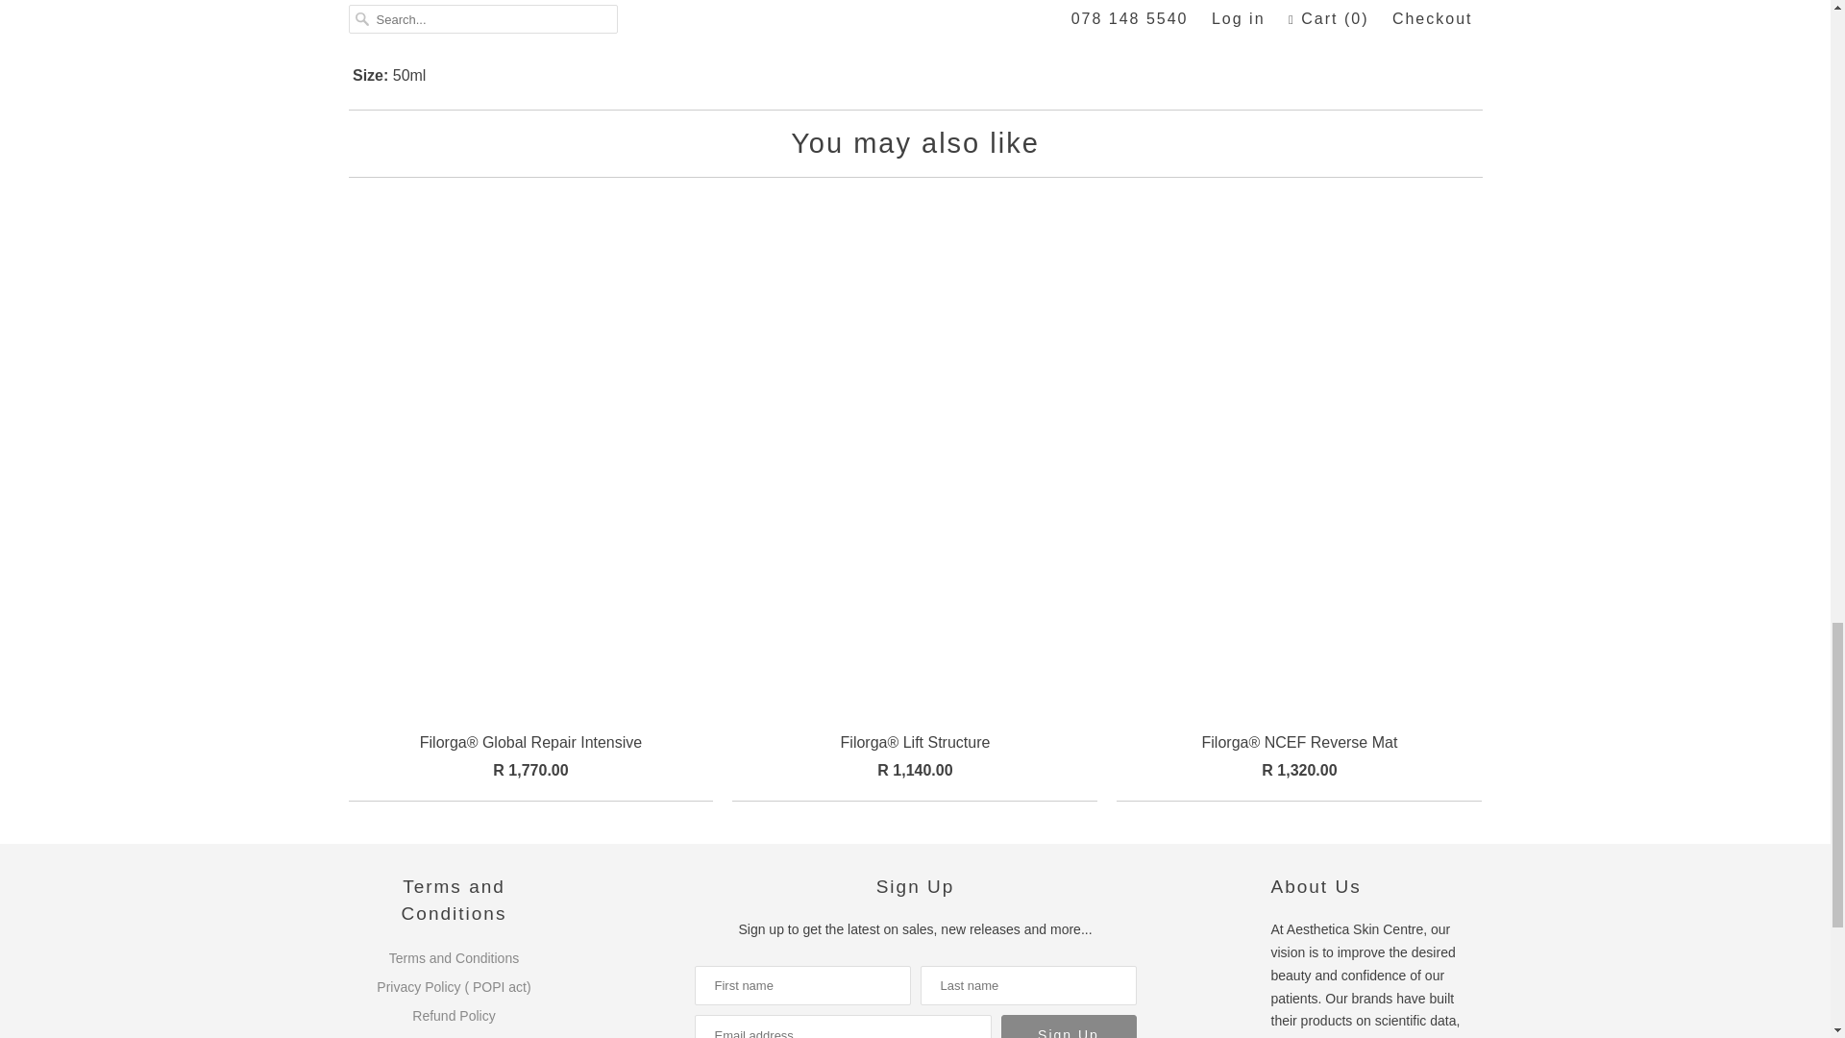 The width and height of the screenshot is (1845, 1038). Describe the element at coordinates (453, 1015) in the screenshot. I see `Refund Policy` at that location.